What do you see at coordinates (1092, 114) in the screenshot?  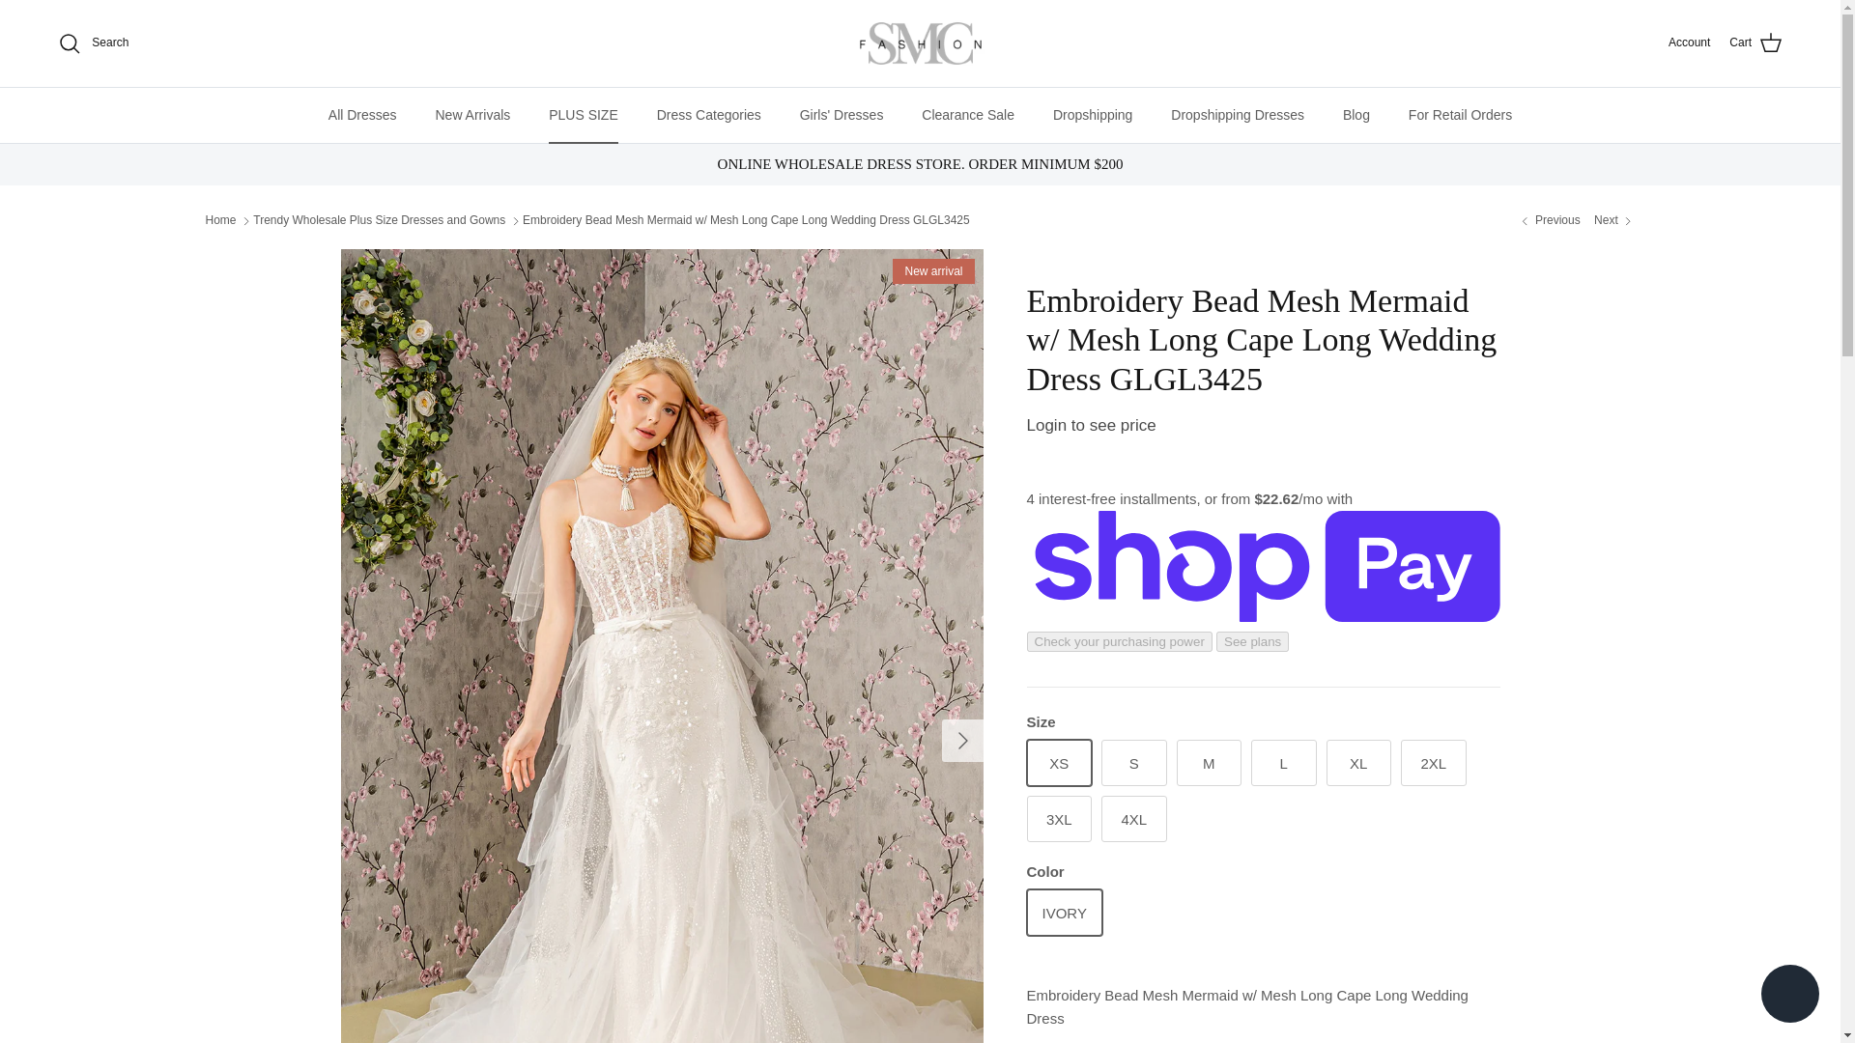 I see `Dropshipping` at bounding box center [1092, 114].